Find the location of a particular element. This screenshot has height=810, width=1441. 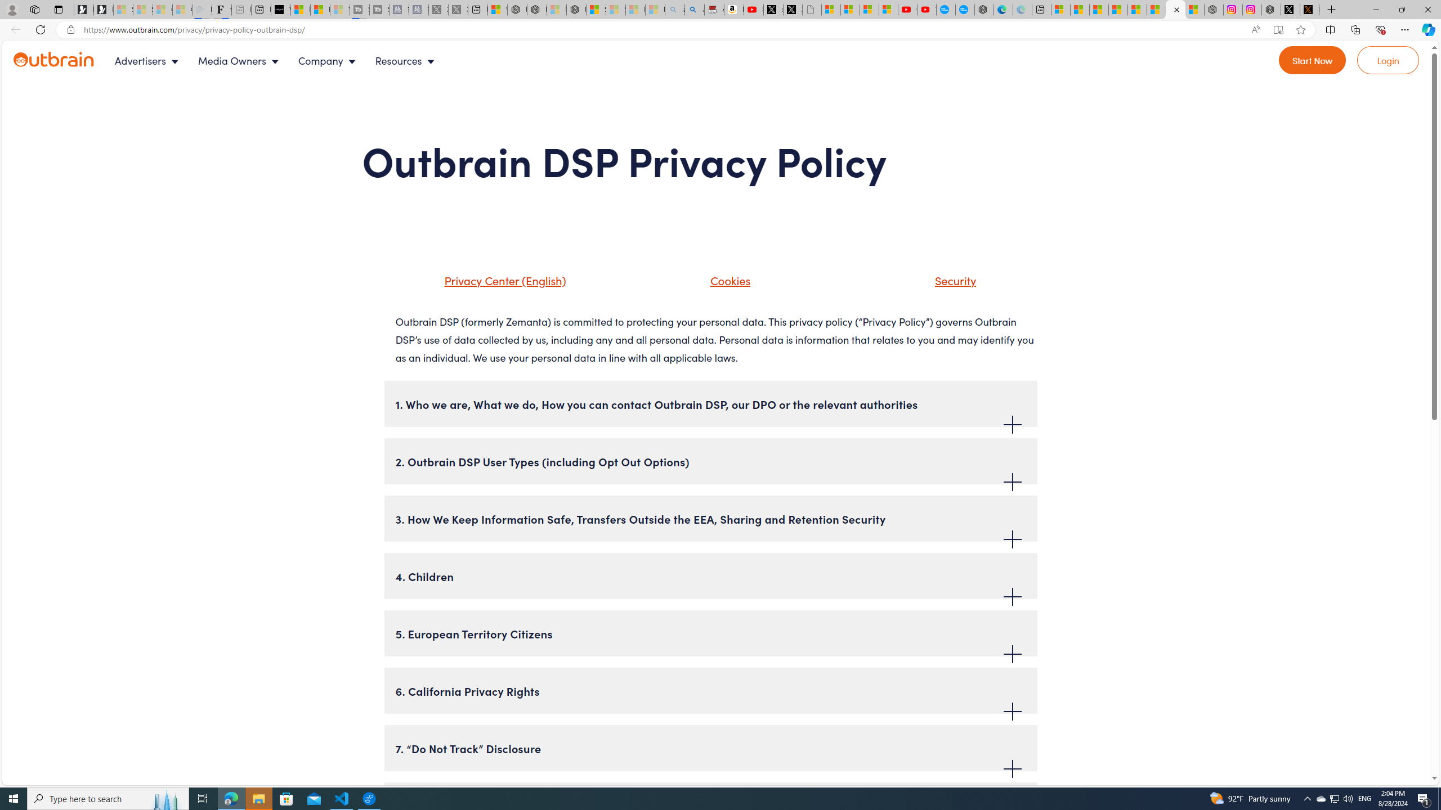

5. European Territory Citizens is located at coordinates (710, 633).